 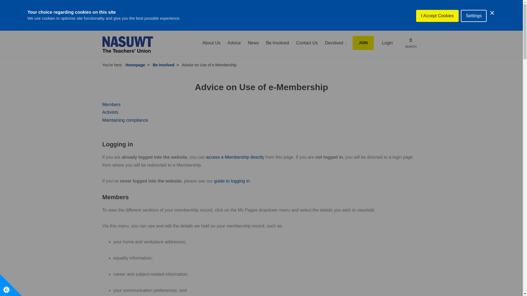 I want to click on I Accept Cookies, so click(x=437, y=11).